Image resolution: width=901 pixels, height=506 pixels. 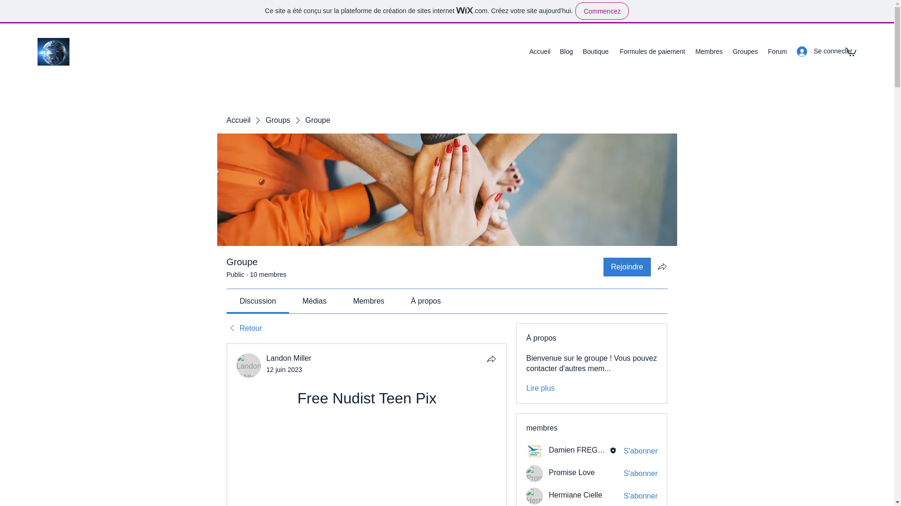 What do you see at coordinates (651, 52) in the screenshot?
I see `Formules de paiement` at bounding box center [651, 52].